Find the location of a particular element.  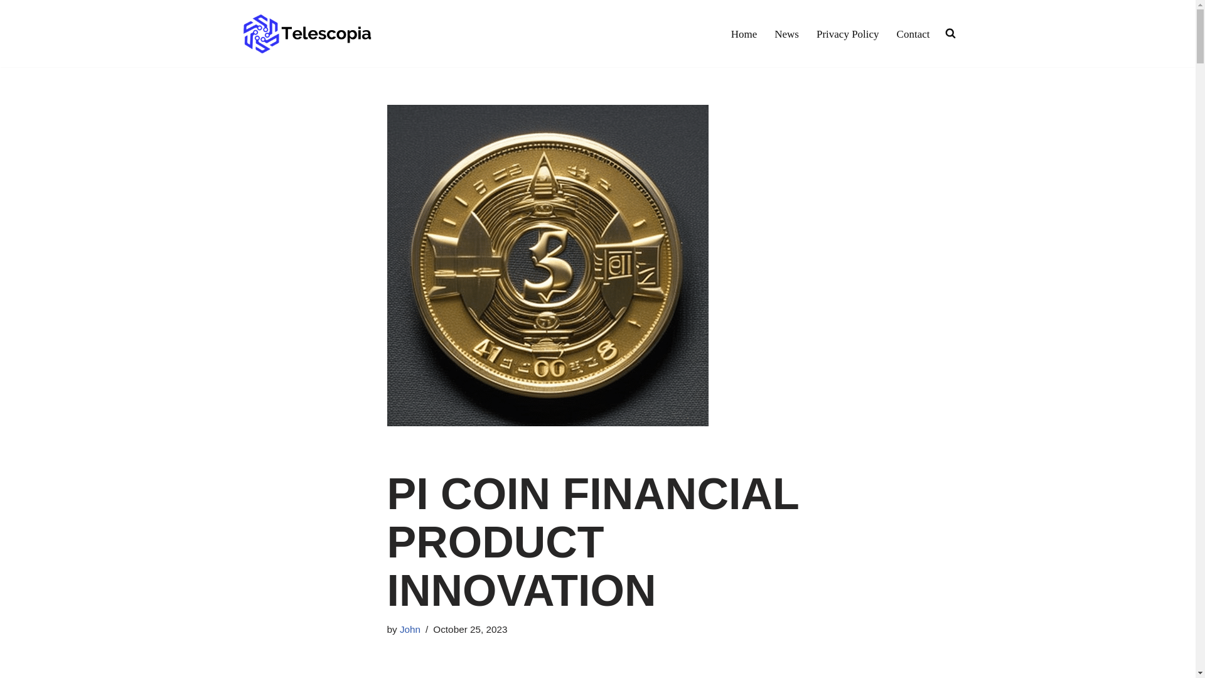

Privacy Policy is located at coordinates (848, 34).